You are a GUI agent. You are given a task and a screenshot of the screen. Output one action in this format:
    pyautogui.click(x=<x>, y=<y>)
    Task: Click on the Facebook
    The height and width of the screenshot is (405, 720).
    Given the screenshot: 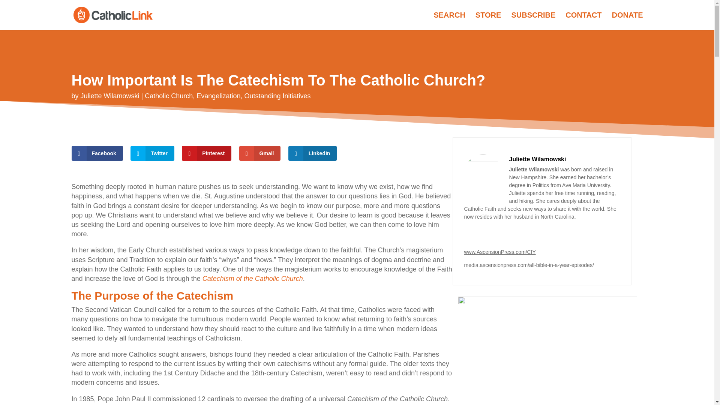 What is the action you would take?
    pyautogui.click(x=97, y=153)
    